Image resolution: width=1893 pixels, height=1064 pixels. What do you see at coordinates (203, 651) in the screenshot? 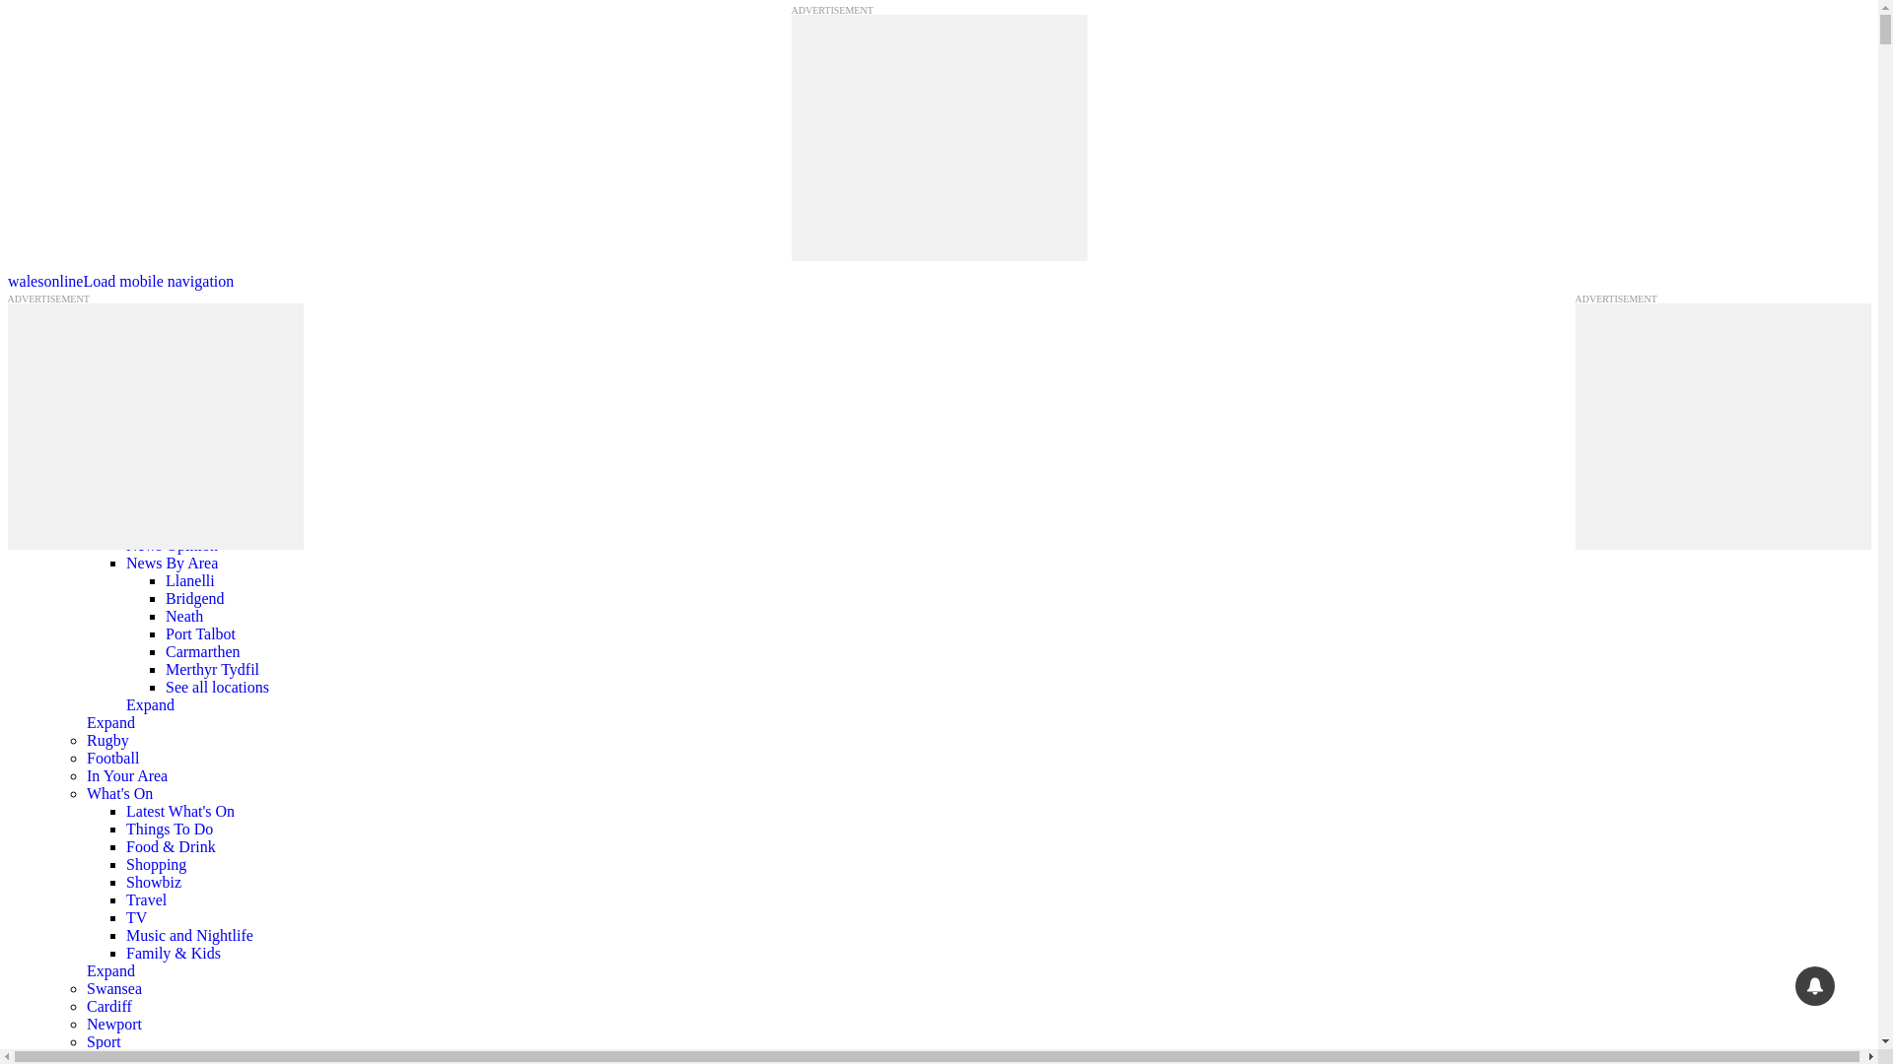
I see `Carmarthen` at bounding box center [203, 651].